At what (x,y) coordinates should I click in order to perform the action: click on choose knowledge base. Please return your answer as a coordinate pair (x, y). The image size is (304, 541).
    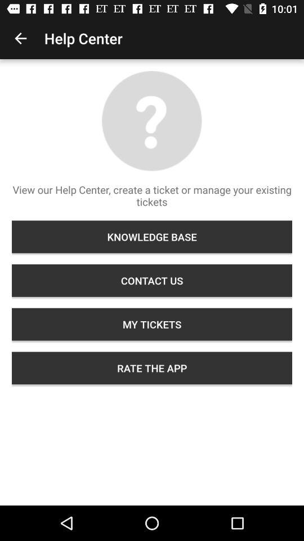
    Looking at the image, I should click on (152, 237).